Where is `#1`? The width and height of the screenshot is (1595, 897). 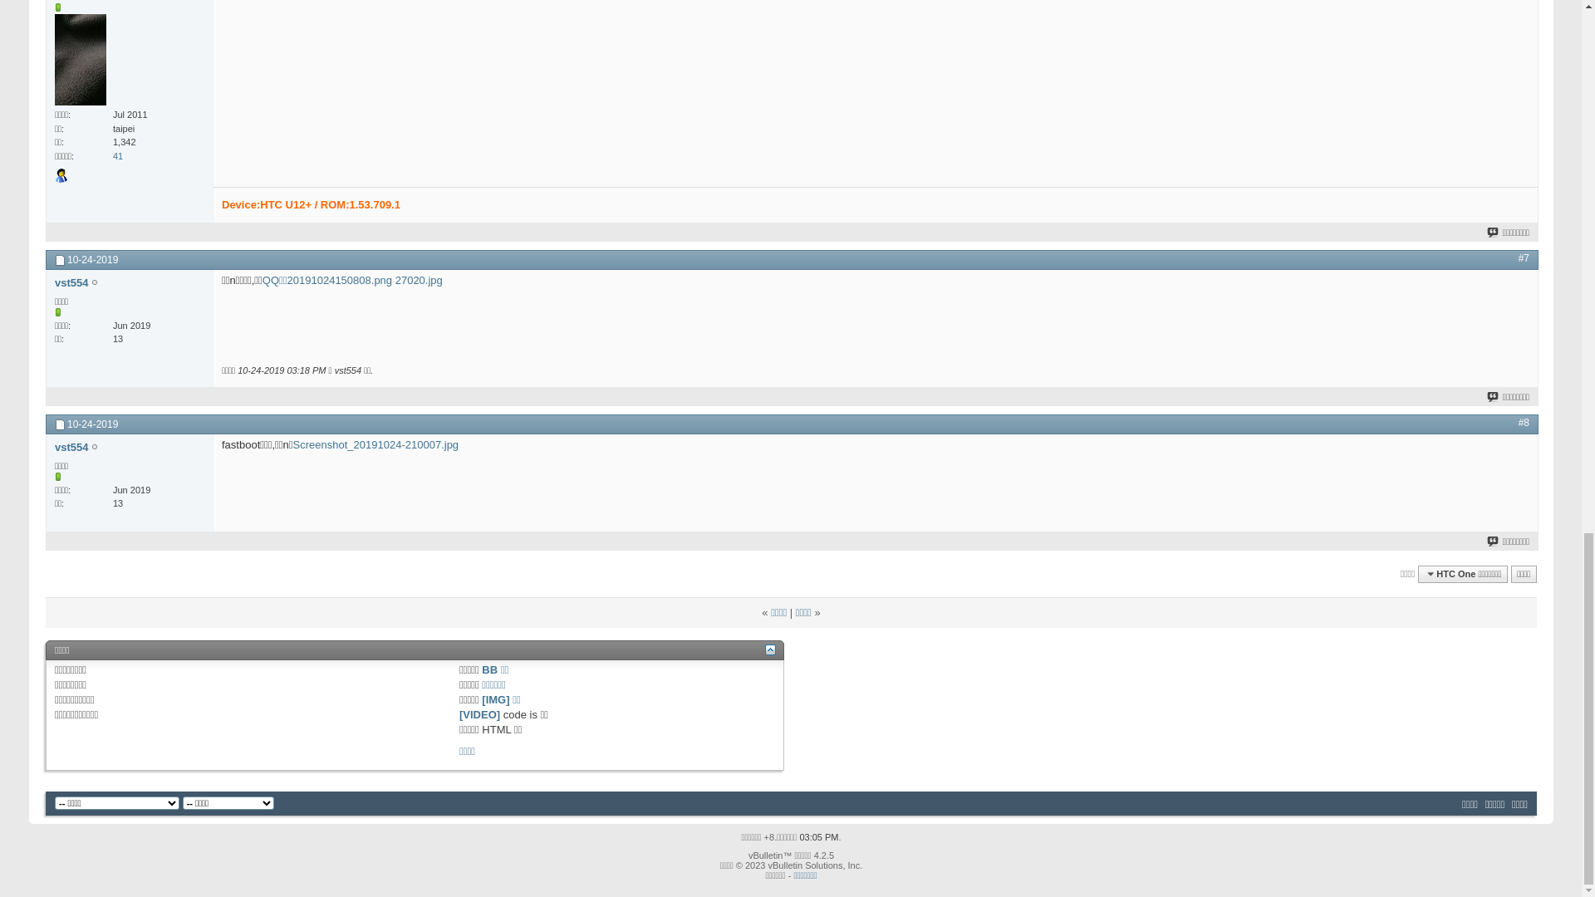
#1 is located at coordinates (1524, 224).